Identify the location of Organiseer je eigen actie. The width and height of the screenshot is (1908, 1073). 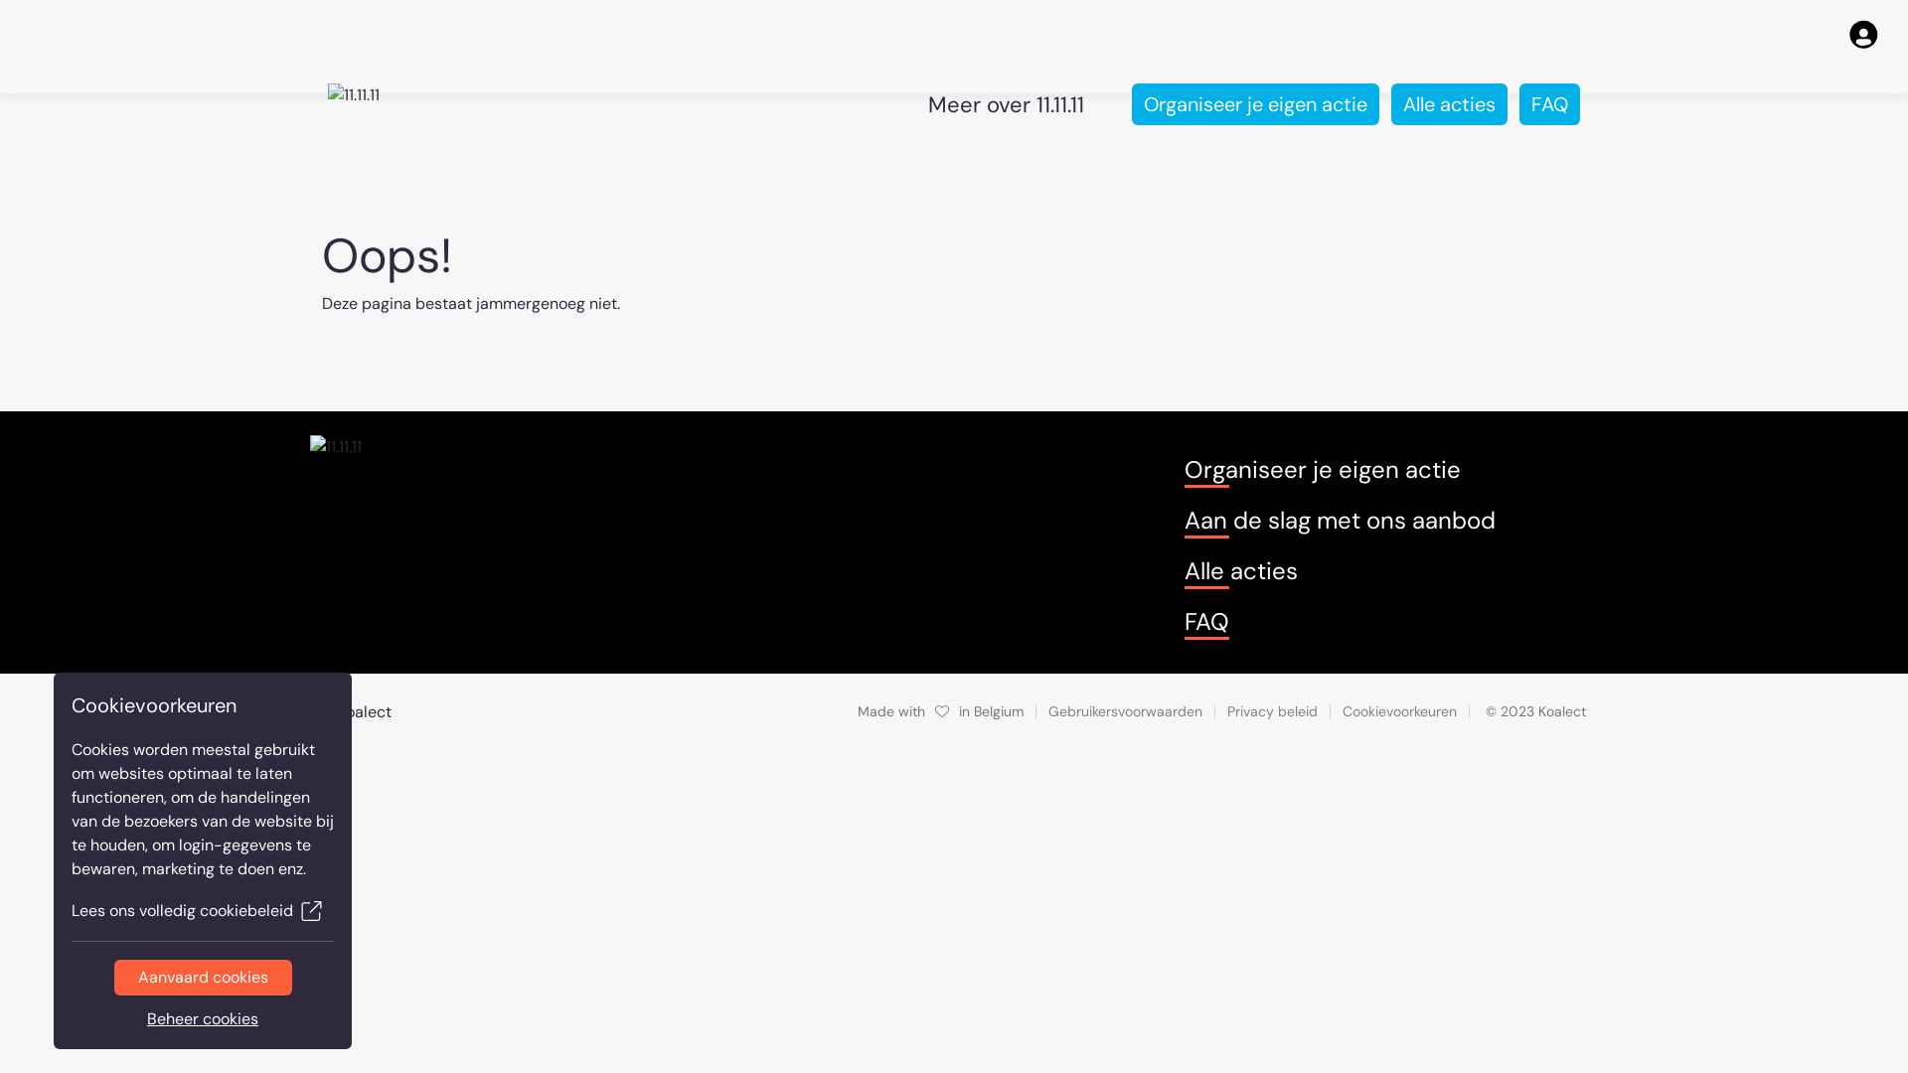
(1256, 104).